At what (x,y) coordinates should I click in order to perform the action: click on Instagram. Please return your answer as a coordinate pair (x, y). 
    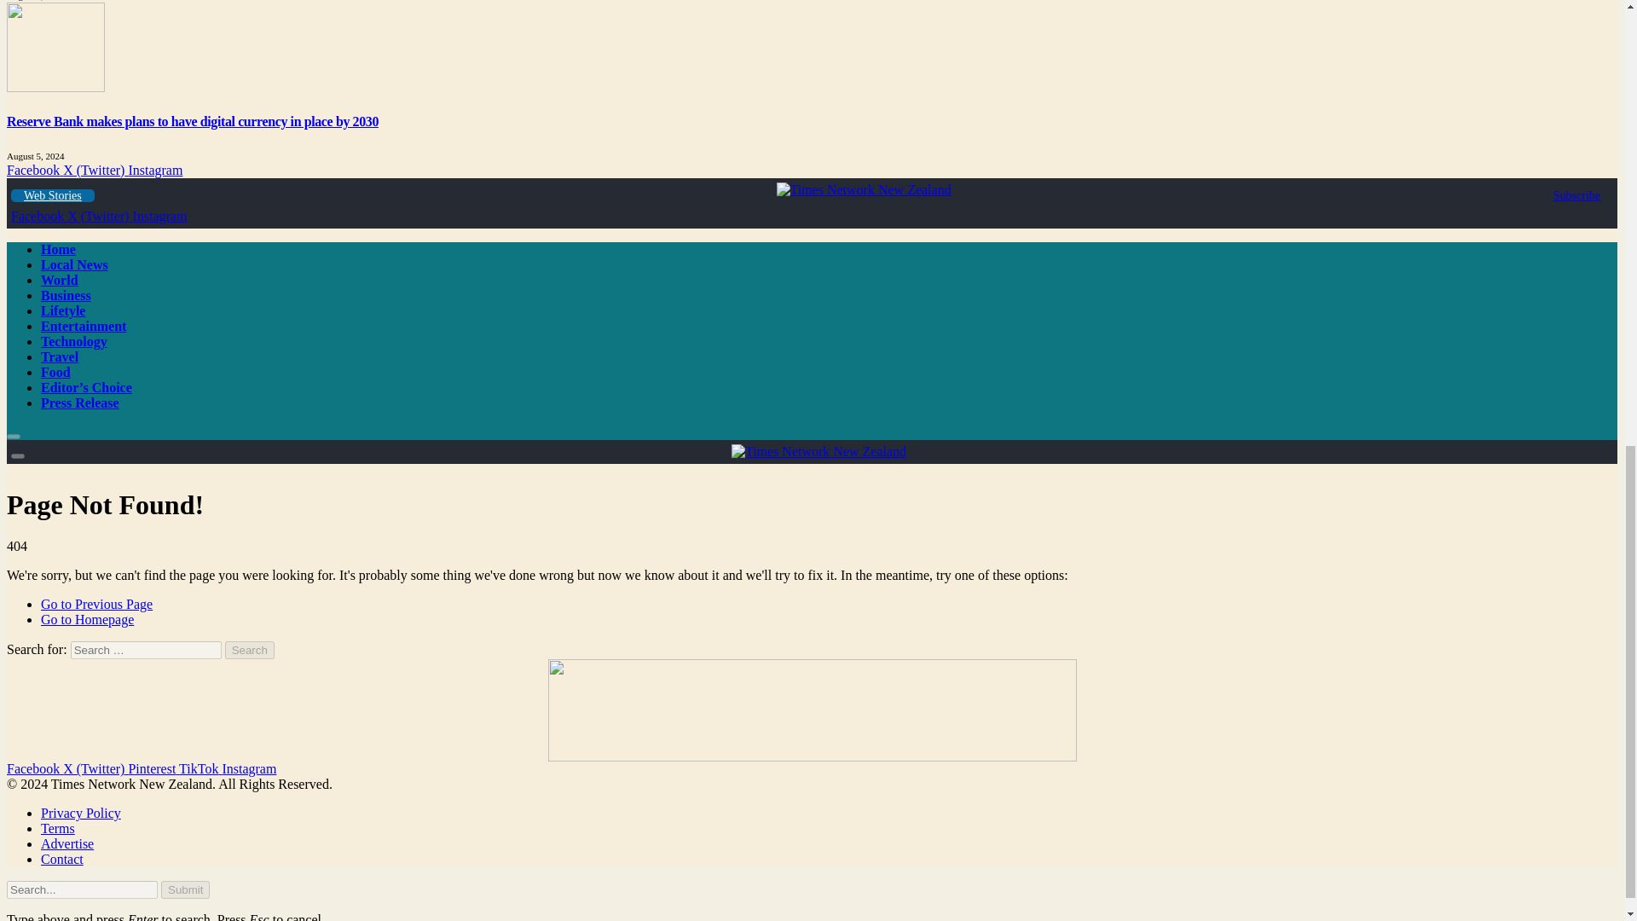
    Looking at the image, I should click on (159, 217).